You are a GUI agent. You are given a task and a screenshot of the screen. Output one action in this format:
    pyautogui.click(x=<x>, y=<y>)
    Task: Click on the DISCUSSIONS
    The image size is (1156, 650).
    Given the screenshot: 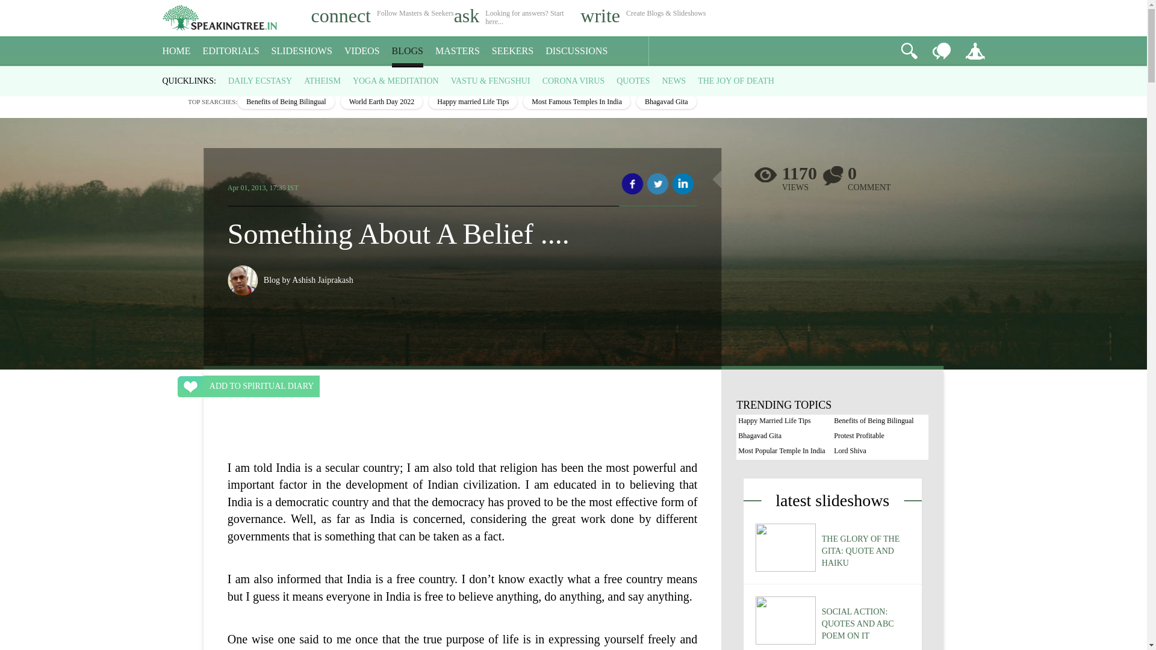 What is the action you would take?
    pyautogui.click(x=577, y=51)
    